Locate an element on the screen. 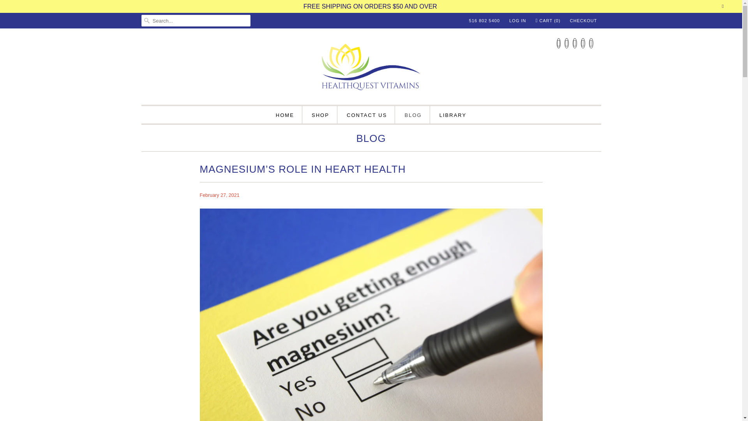  LIBRARY is located at coordinates (453, 115).